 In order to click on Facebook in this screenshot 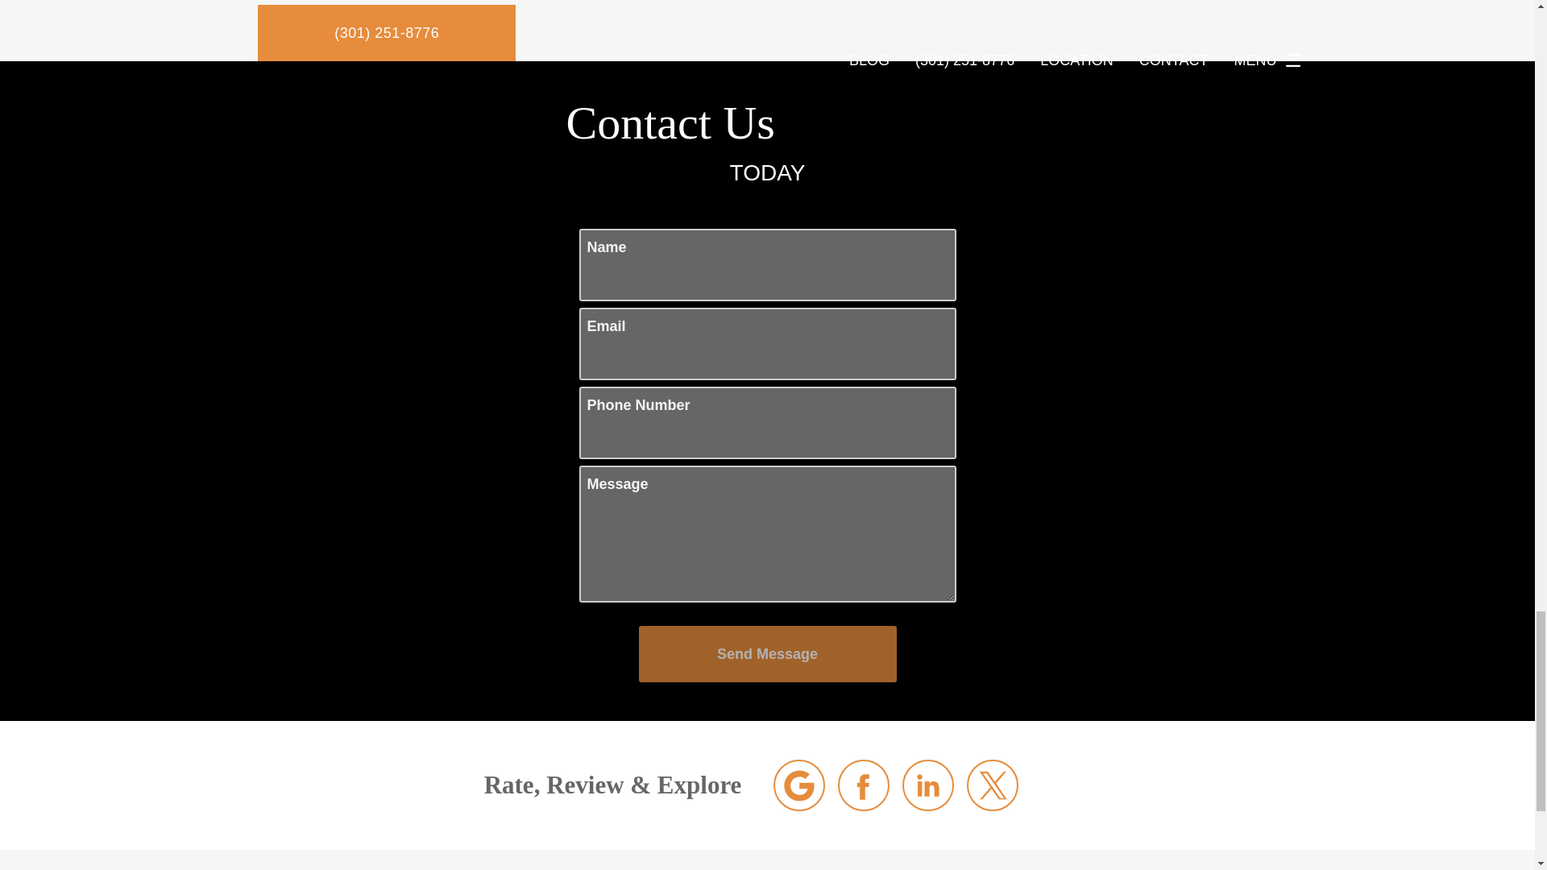, I will do `click(864, 785)`.